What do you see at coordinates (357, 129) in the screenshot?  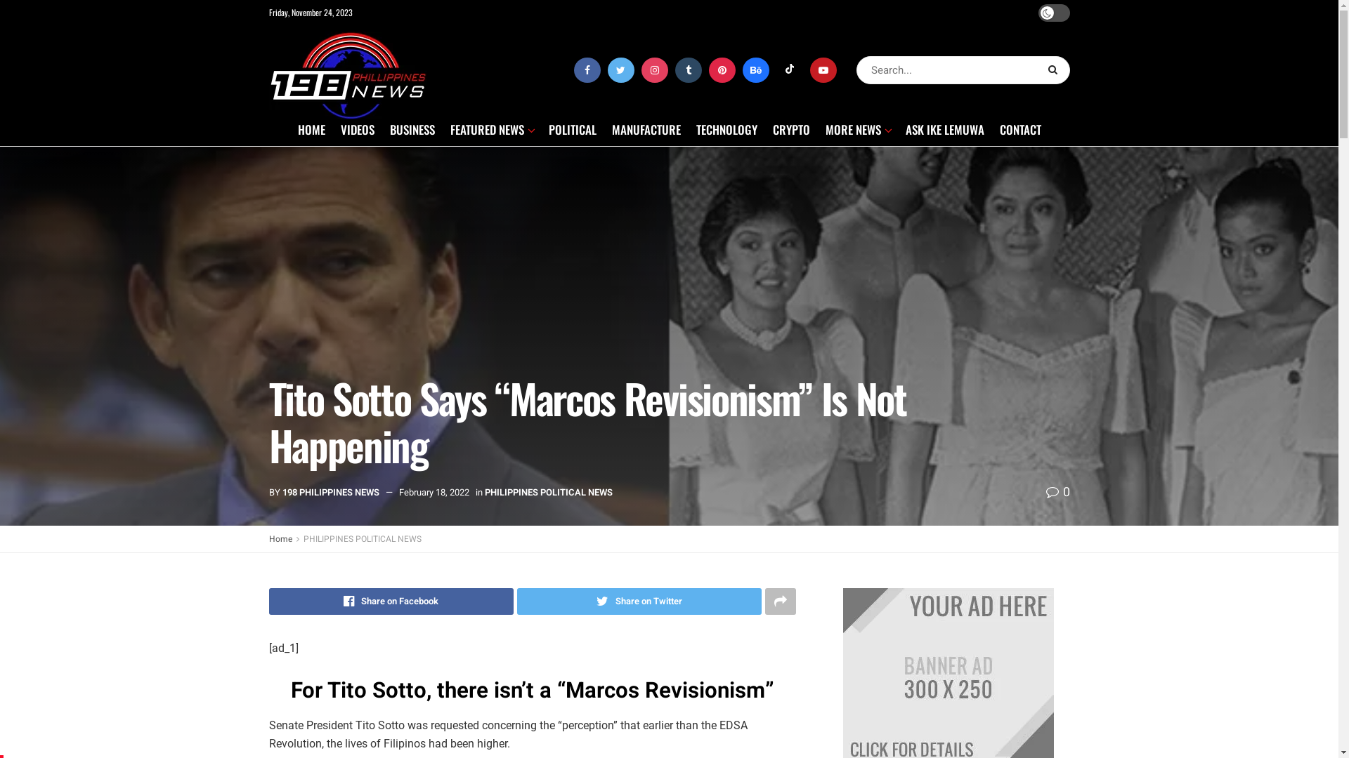 I see `VIDEOS` at bounding box center [357, 129].